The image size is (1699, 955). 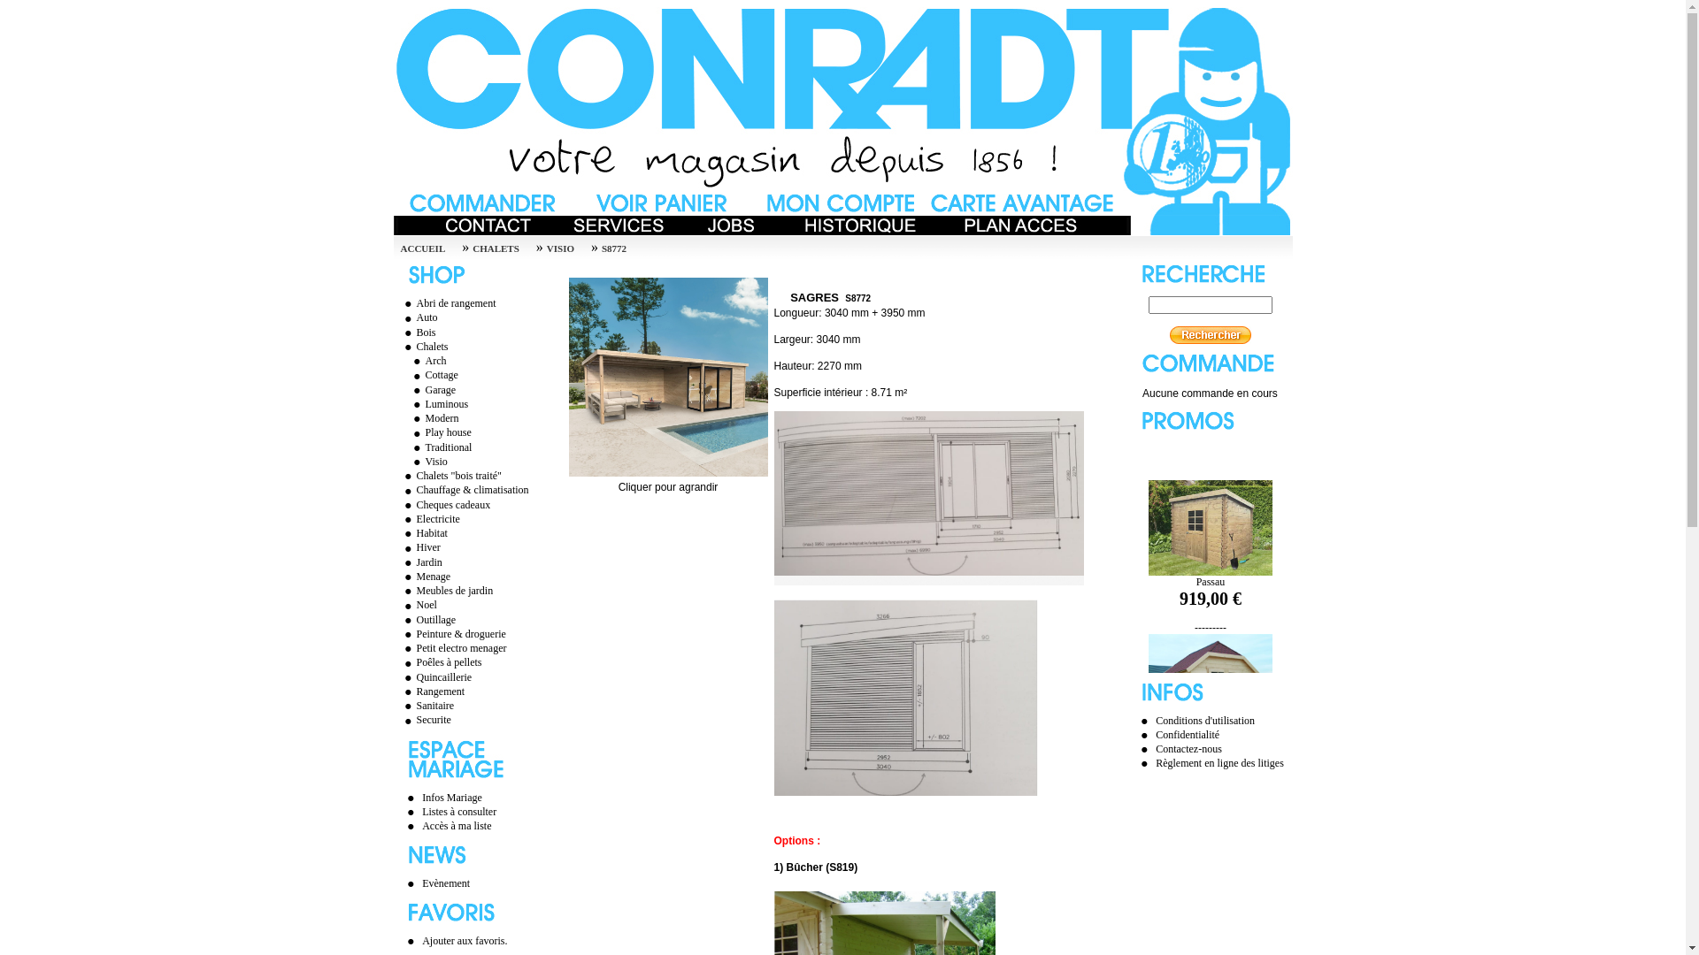 I want to click on Contactez-nous, so click(x=1189, y=747).